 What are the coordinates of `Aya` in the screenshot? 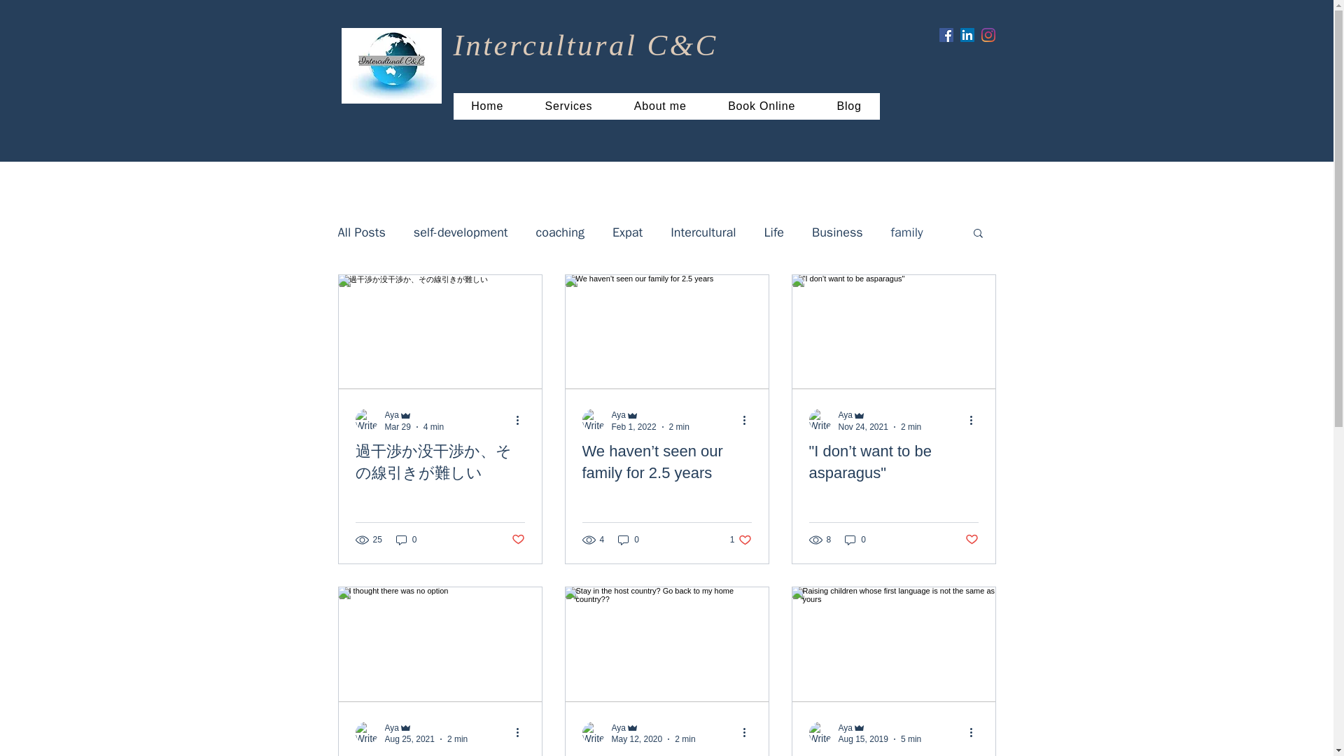 It's located at (650, 415).